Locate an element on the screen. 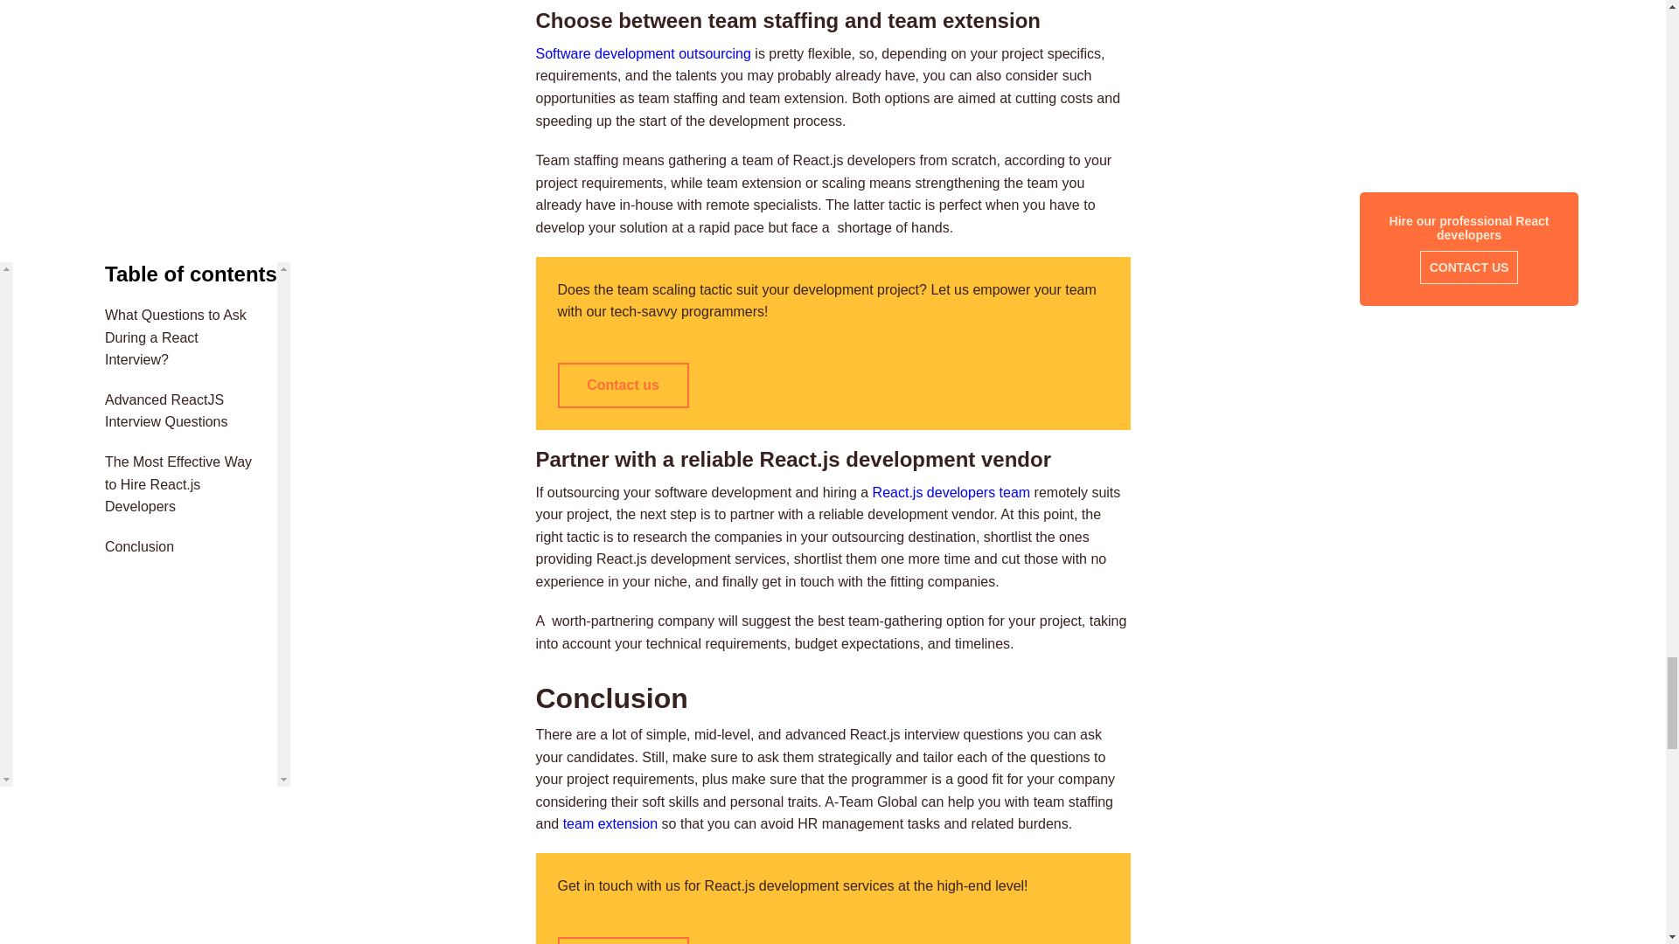  team extension is located at coordinates (610, 823).